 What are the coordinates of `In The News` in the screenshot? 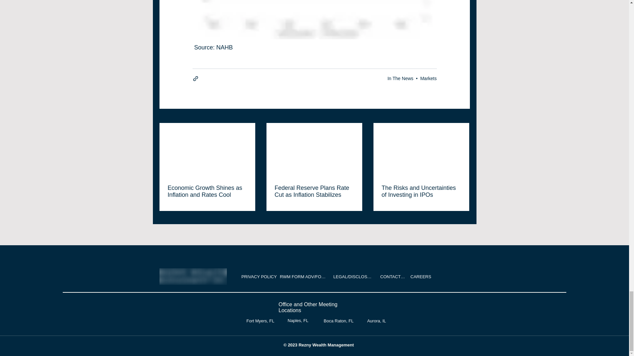 It's located at (400, 78).